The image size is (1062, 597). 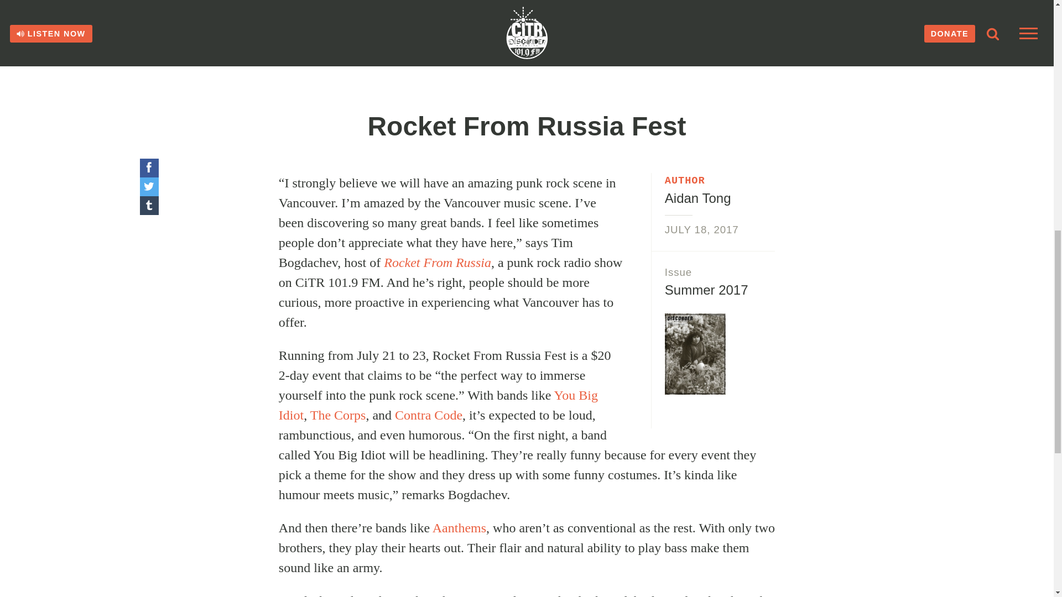 I want to click on Share on Tumblr, so click(x=148, y=206).